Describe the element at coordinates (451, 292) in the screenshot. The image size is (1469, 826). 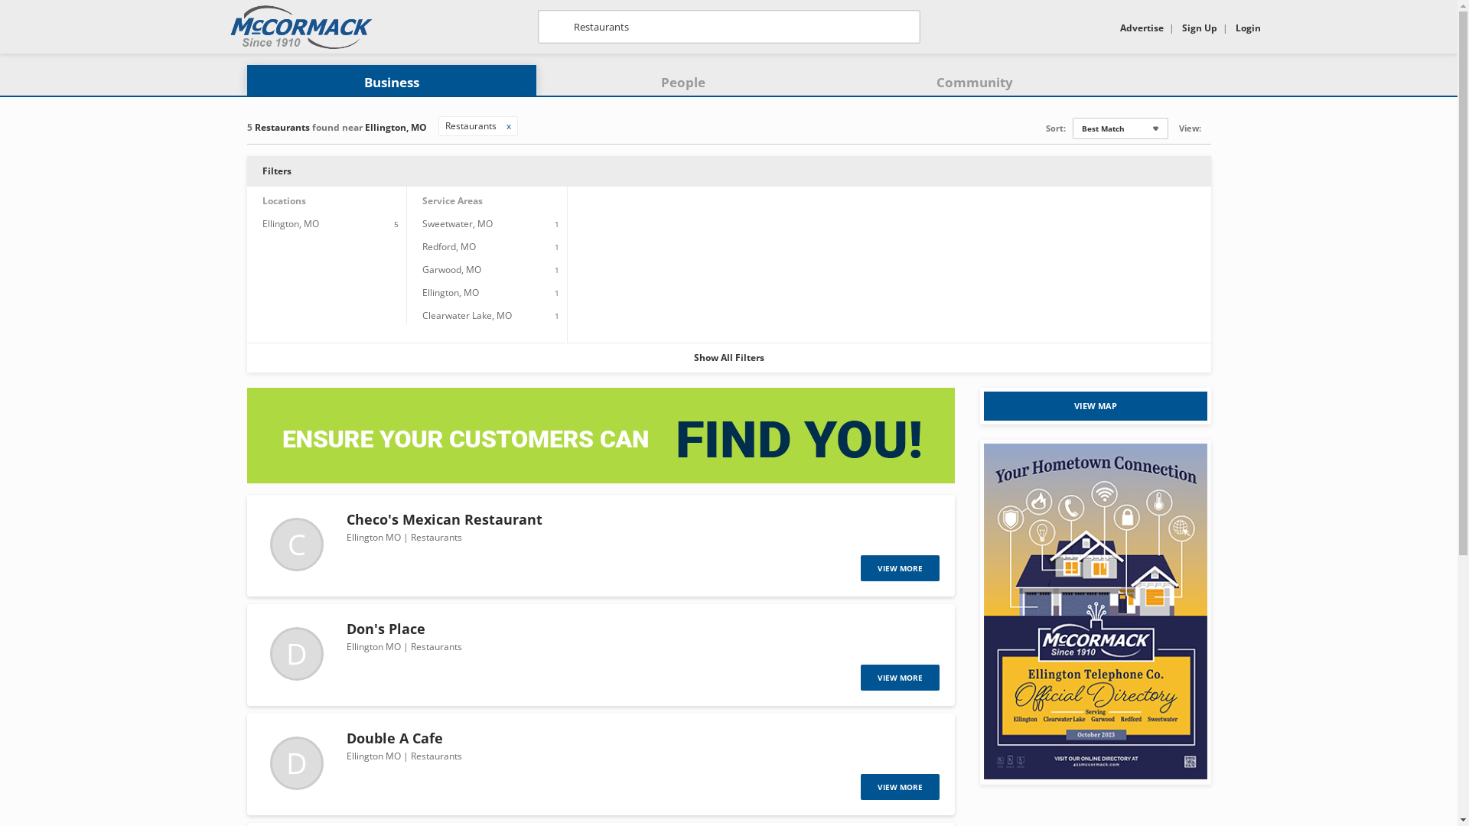
I see `Ellington, MO` at that location.